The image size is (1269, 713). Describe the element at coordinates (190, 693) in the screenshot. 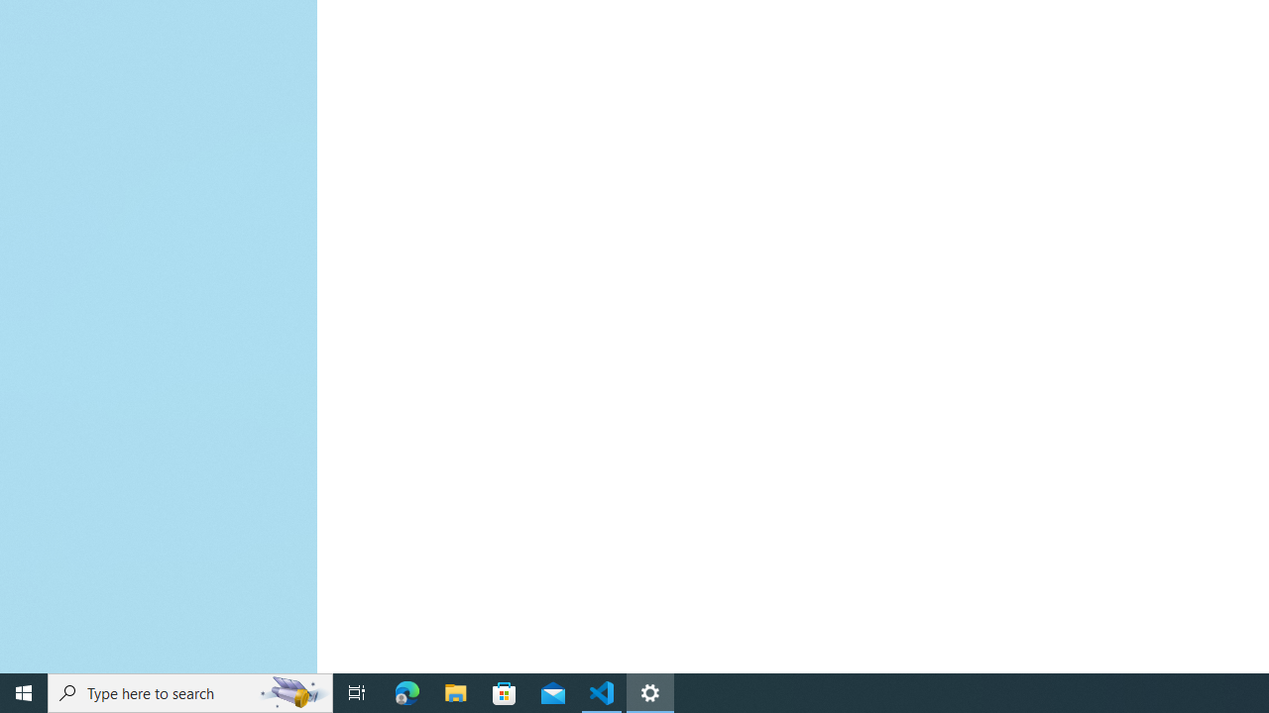

I see `Type here to search` at that location.